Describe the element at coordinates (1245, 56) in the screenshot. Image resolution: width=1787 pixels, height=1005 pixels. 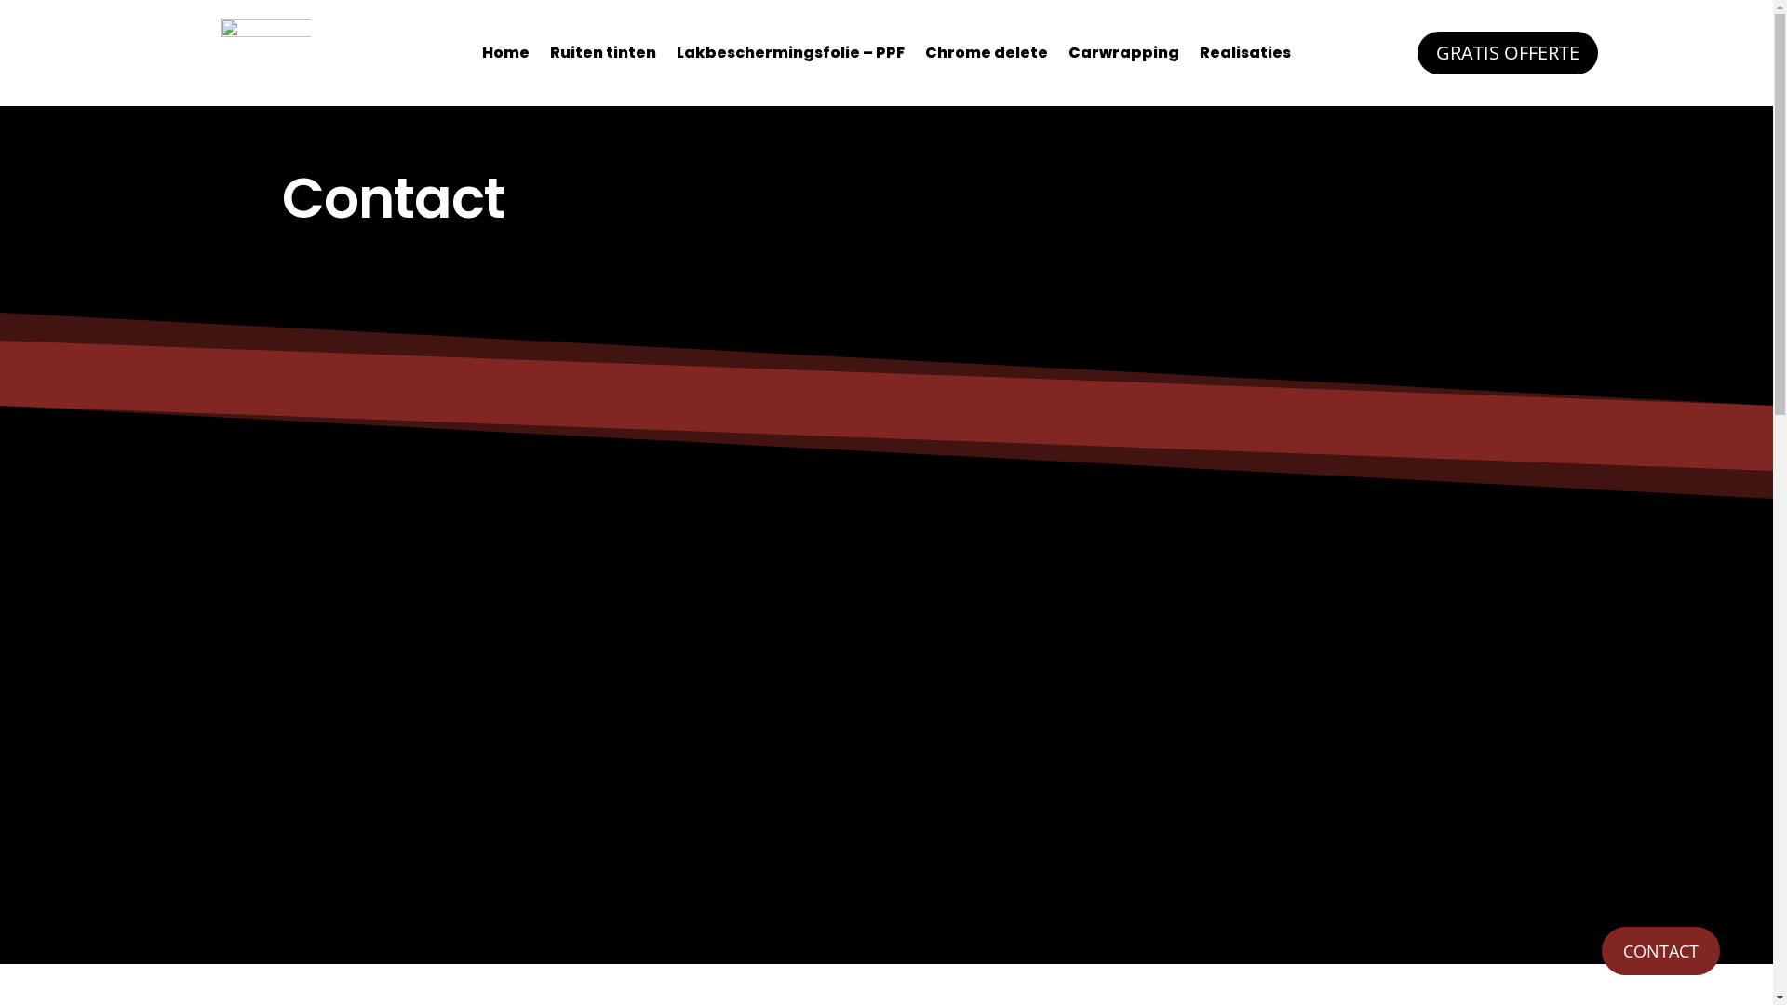
I see `Realisaties` at that location.